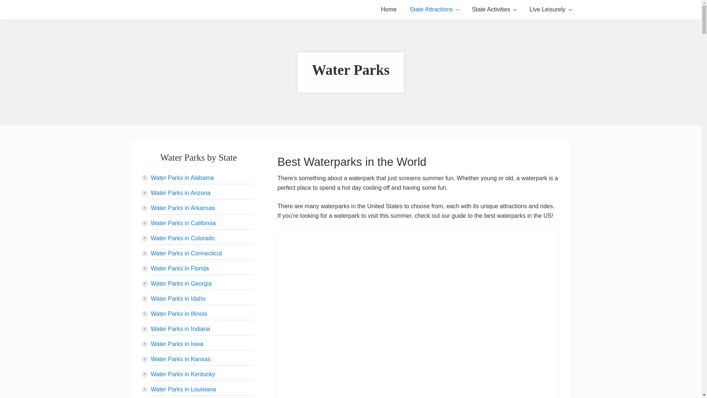  What do you see at coordinates (551, 9) in the screenshot?
I see `Live Leisurely` at bounding box center [551, 9].